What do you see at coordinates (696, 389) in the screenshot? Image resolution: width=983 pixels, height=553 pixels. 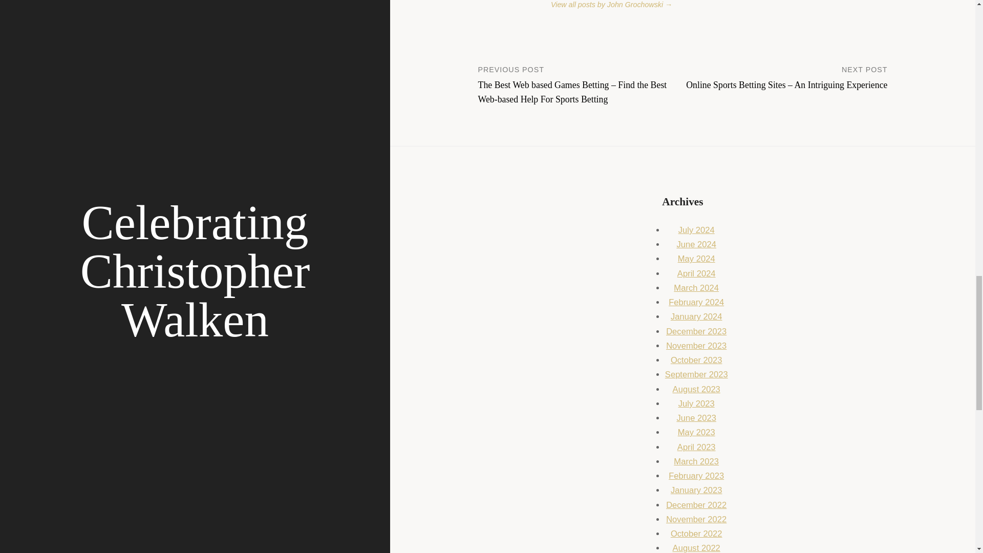 I see `August 2023` at bounding box center [696, 389].